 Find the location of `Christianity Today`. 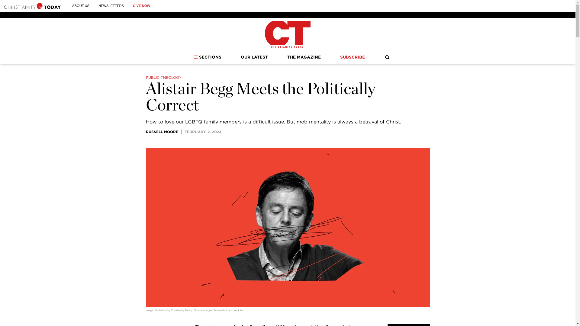

Christianity Today is located at coordinates (32, 6).